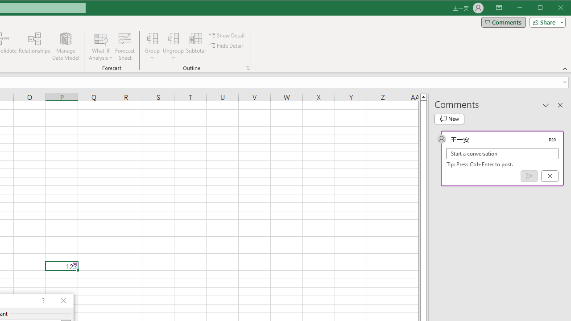 The width and height of the screenshot is (571, 321). What do you see at coordinates (529, 176) in the screenshot?
I see `Post comment (Ctrl + Enter)` at bounding box center [529, 176].